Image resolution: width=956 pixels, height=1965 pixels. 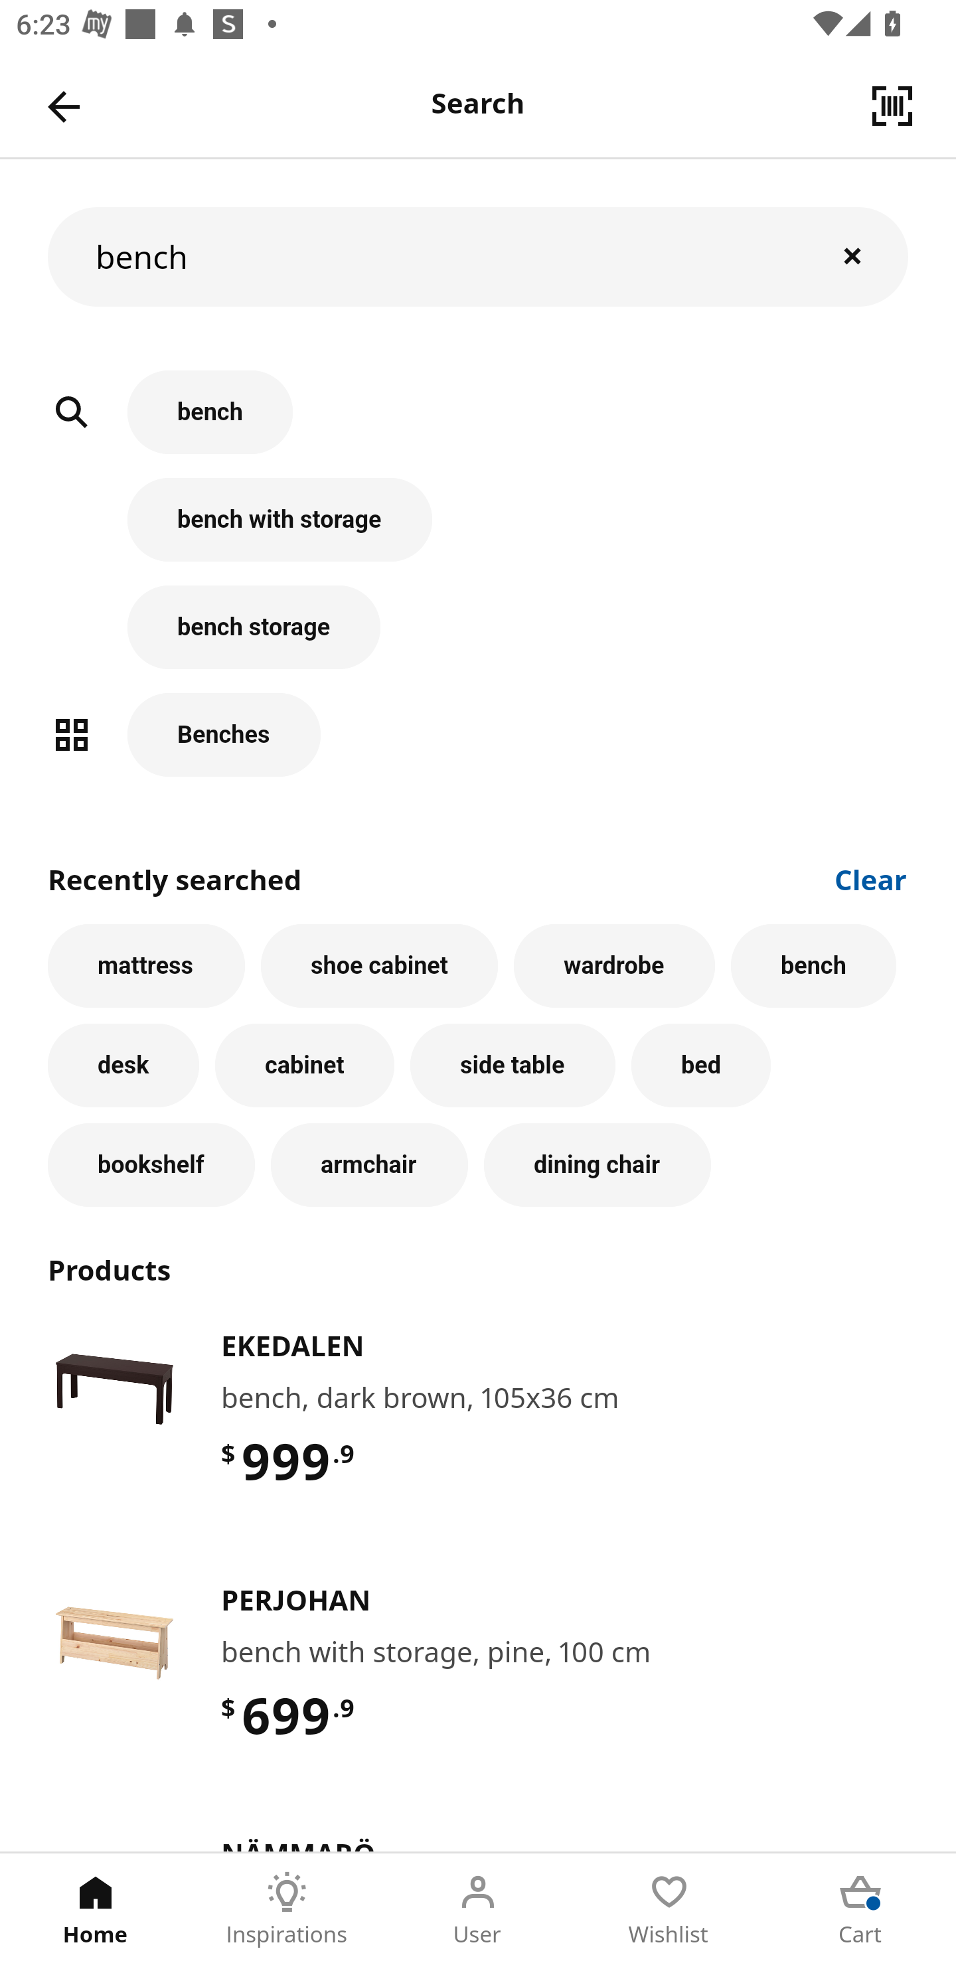 What do you see at coordinates (151, 1165) in the screenshot?
I see `bookshelf` at bounding box center [151, 1165].